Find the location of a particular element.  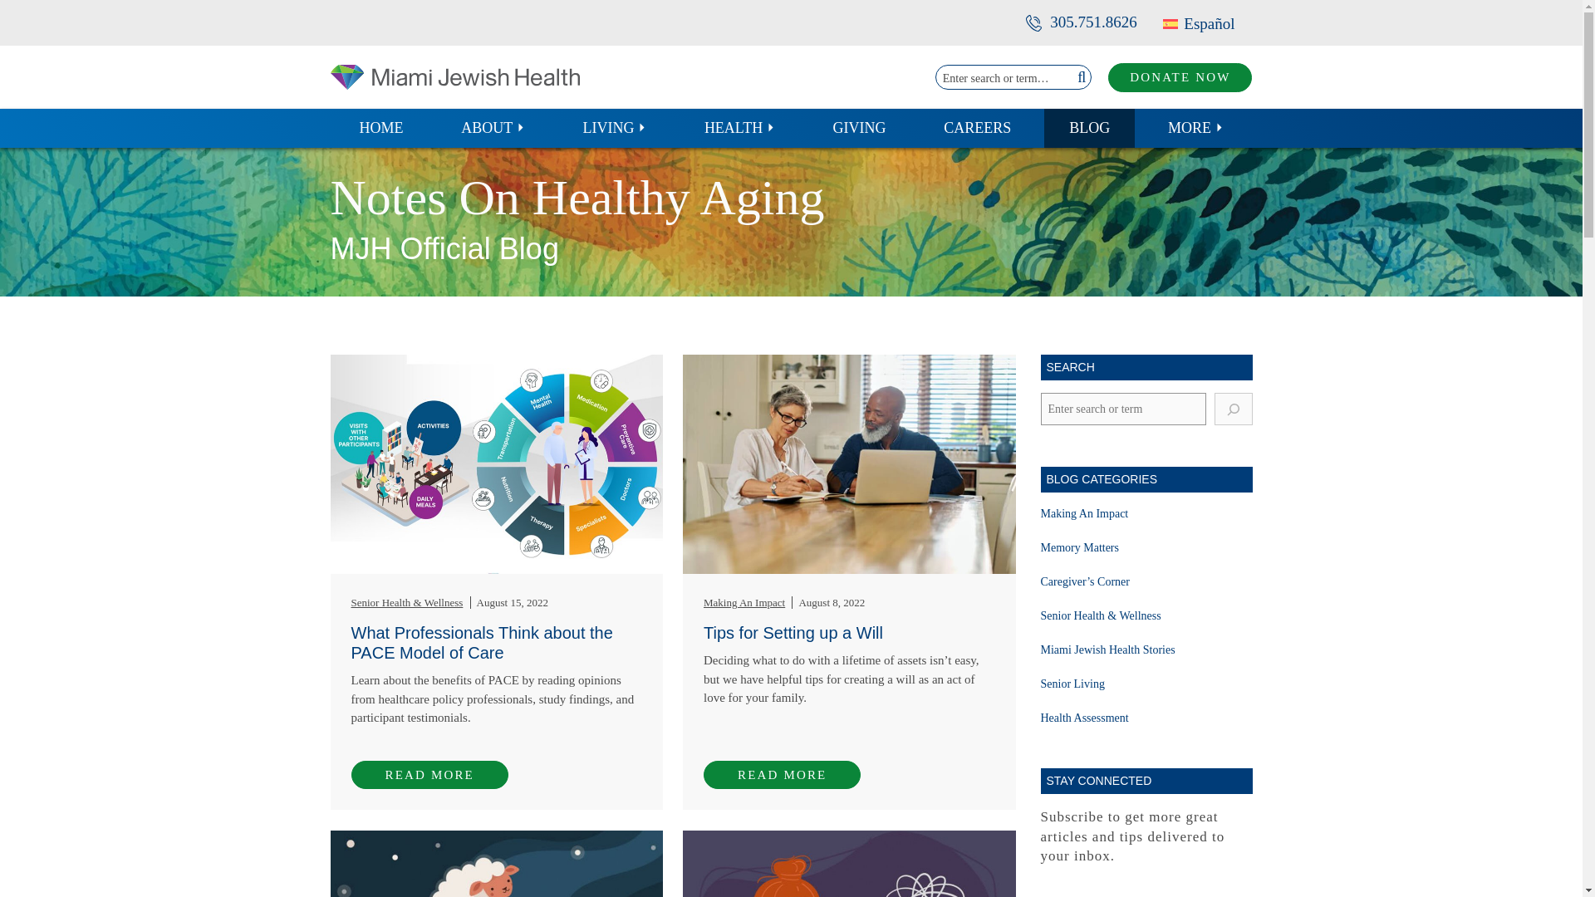

BLOG is located at coordinates (1089, 128).